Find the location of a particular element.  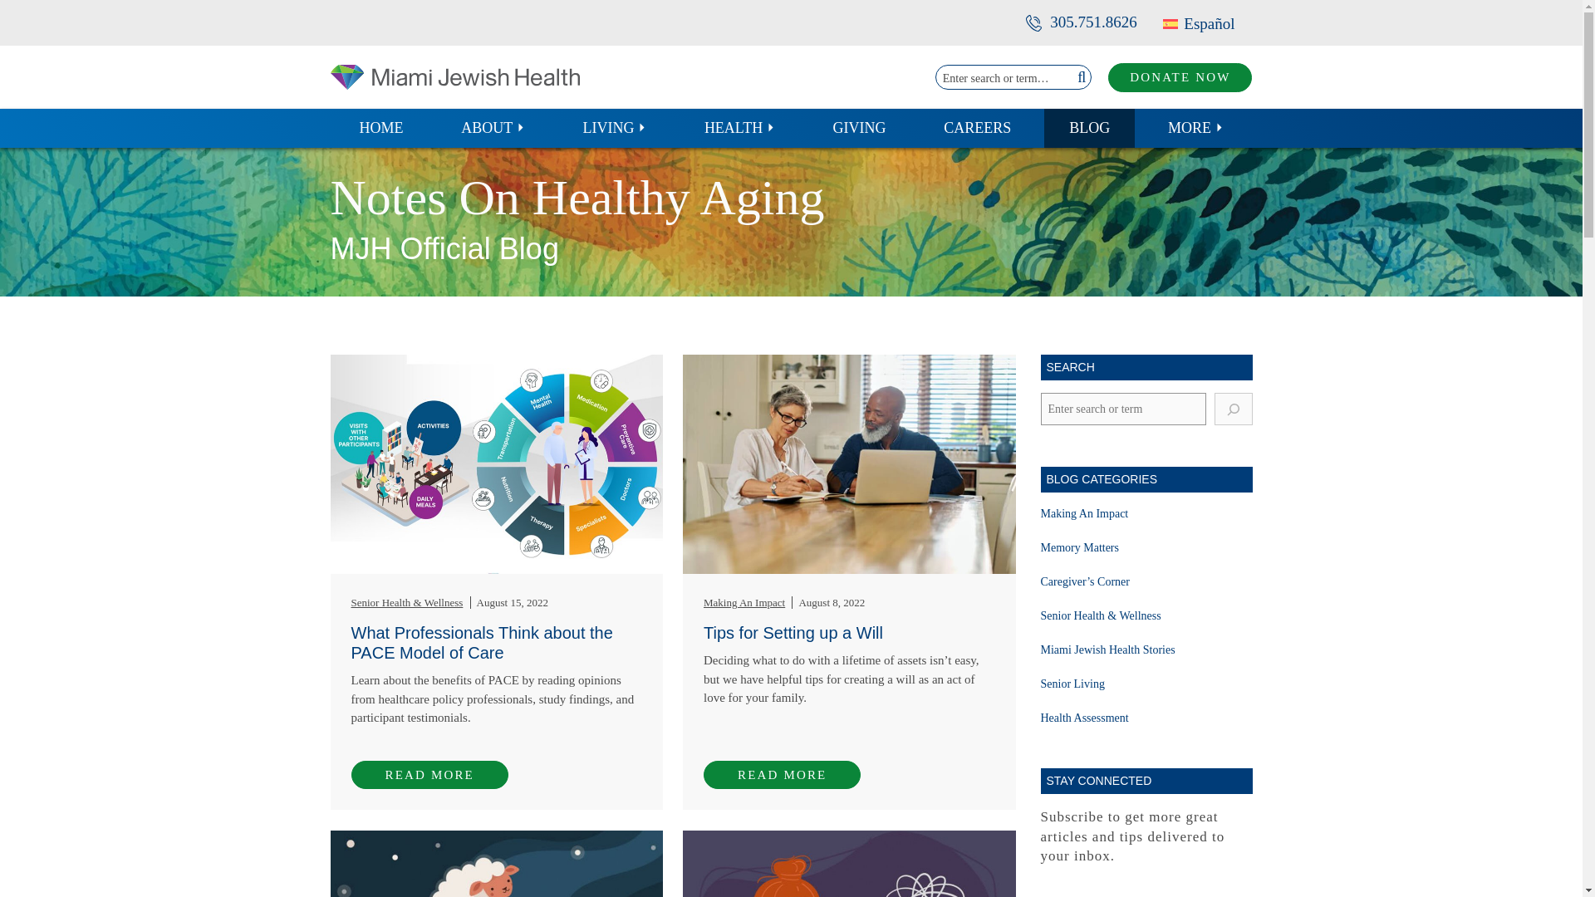

BLOG is located at coordinates (1089, 128).